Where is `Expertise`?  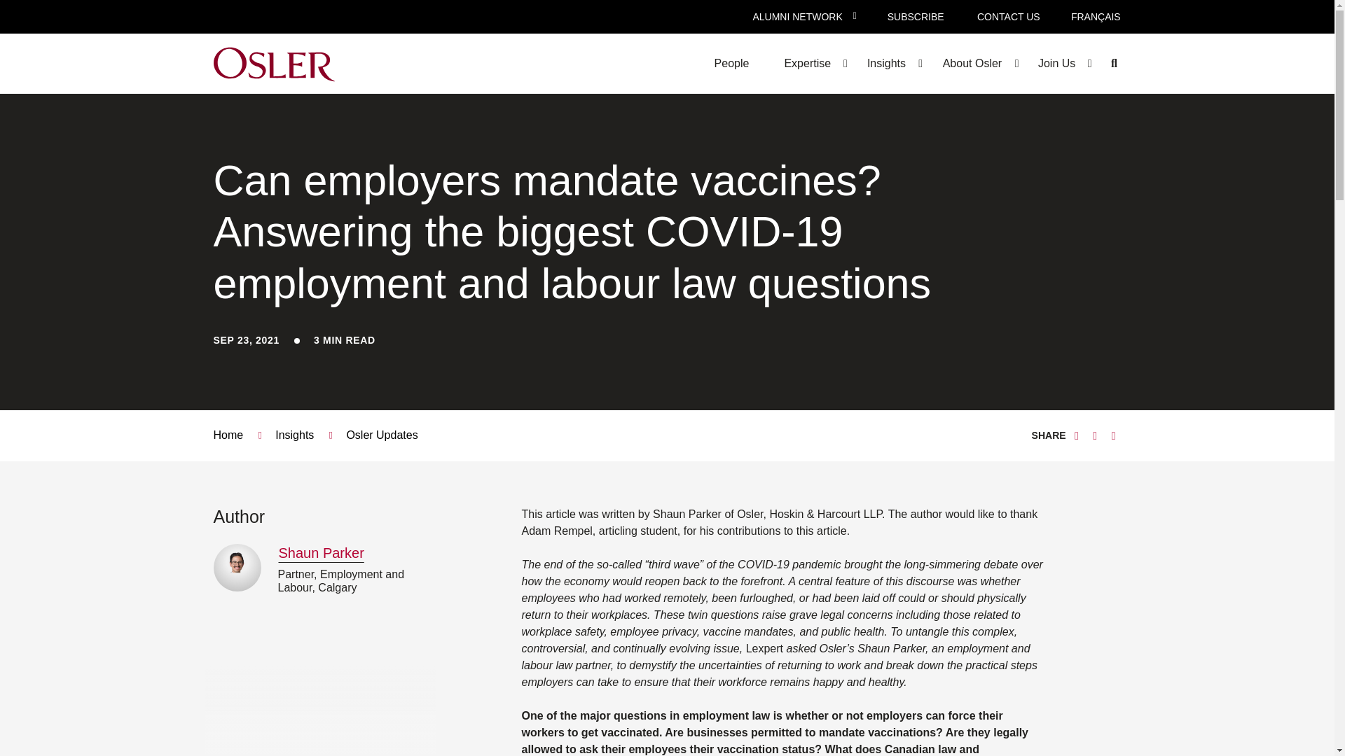
Expertise is located at coordinates (807, 63).